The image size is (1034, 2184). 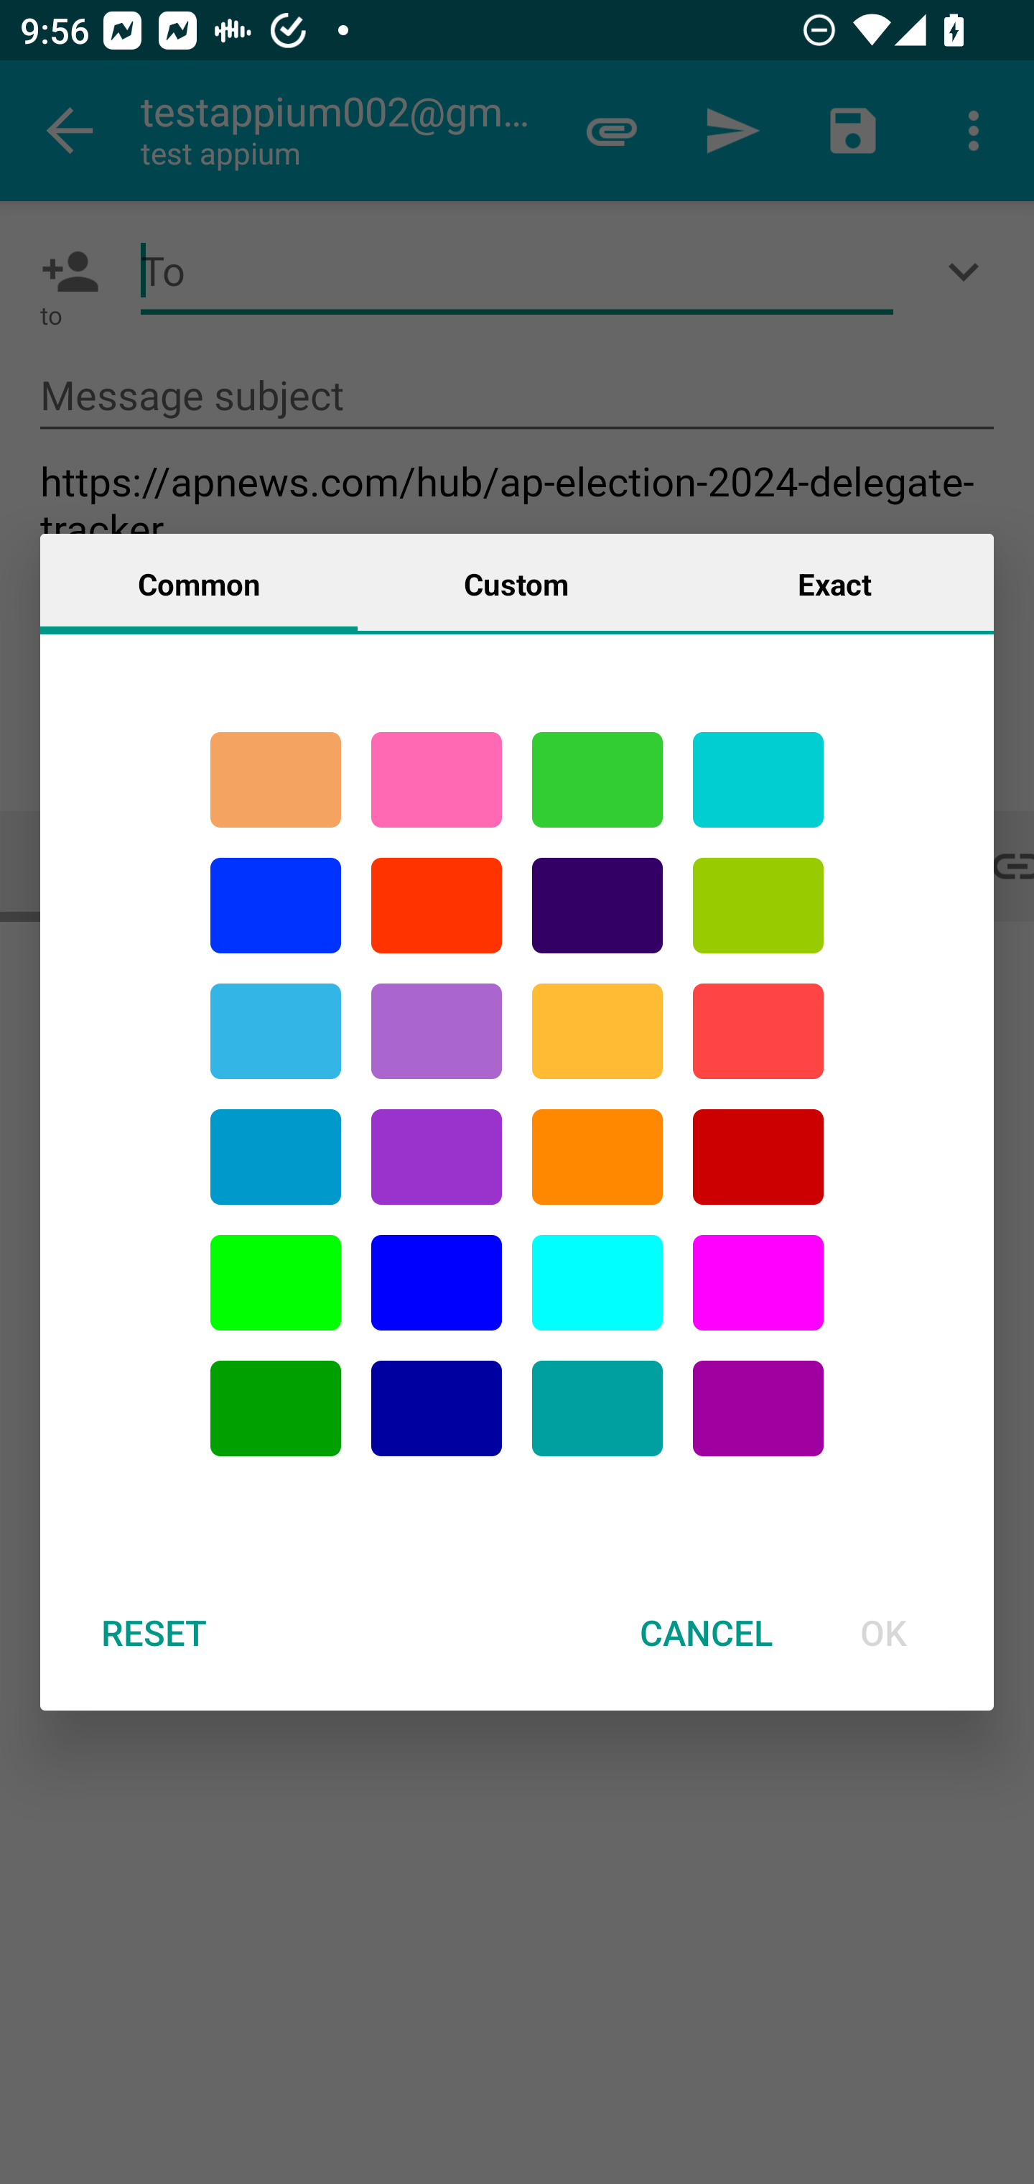 I want to click on Pink, so click(x=437, y=779).